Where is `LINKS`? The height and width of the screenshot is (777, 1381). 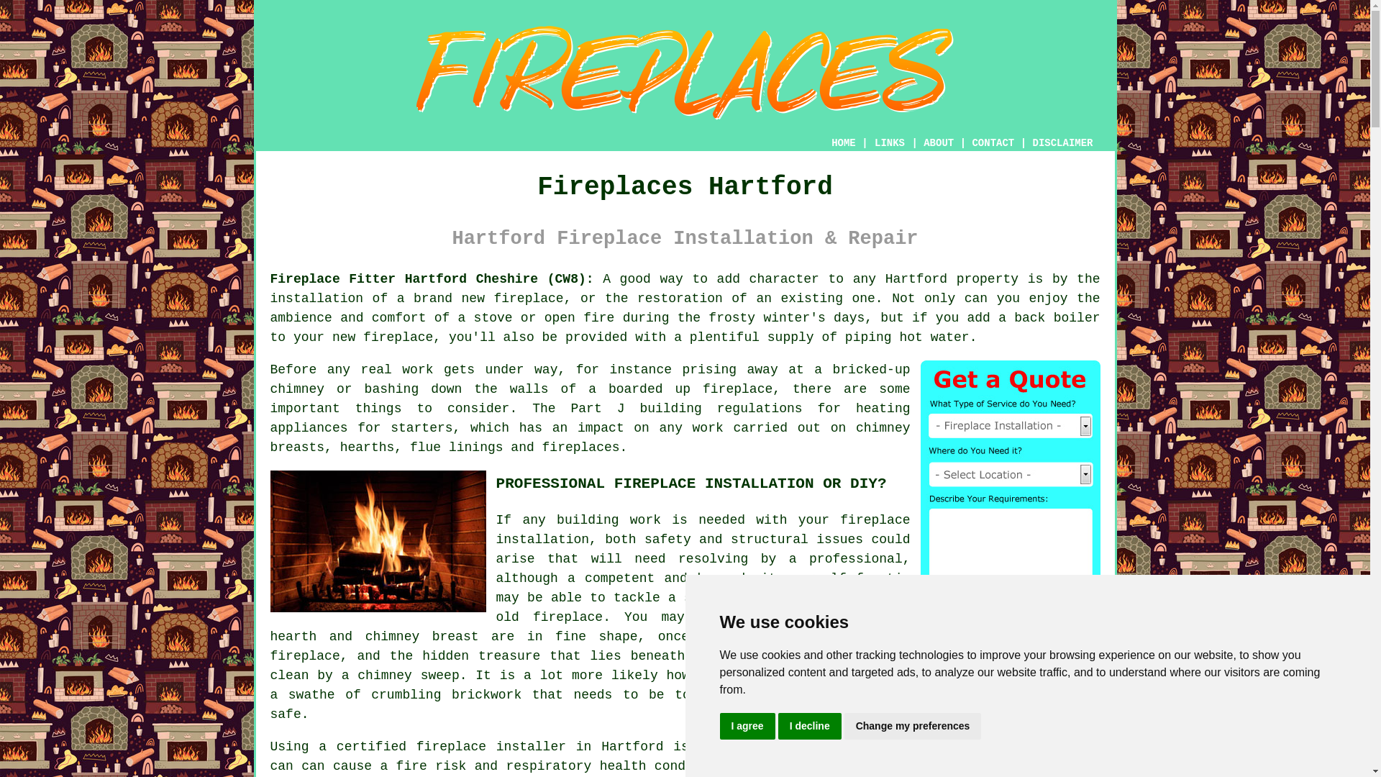
LINKS is located at coordinates (890, 143).